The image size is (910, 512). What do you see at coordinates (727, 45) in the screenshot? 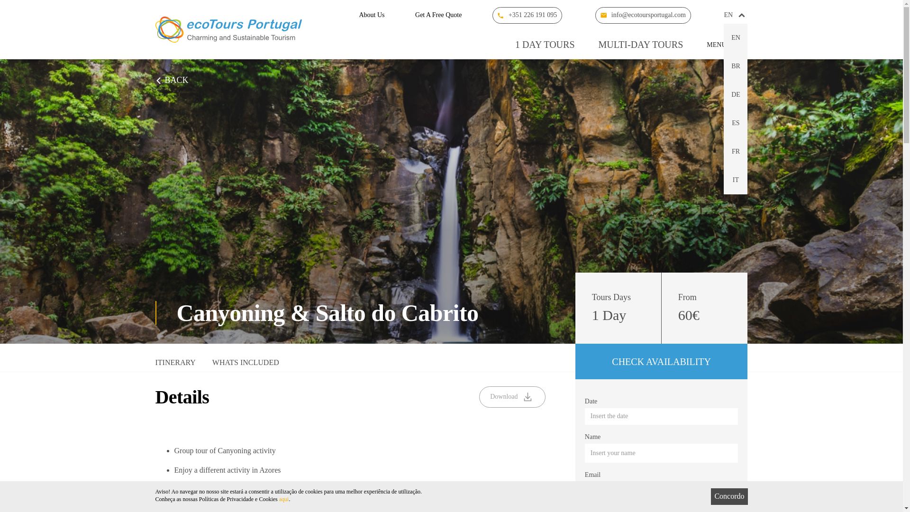
I see `MENU` at bounding box center [727, 45].